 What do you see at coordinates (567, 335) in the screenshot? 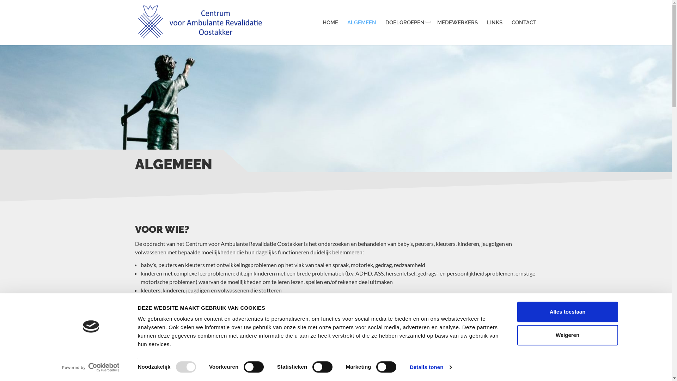
I see `Weigeren` at bounding box center [567, 335].